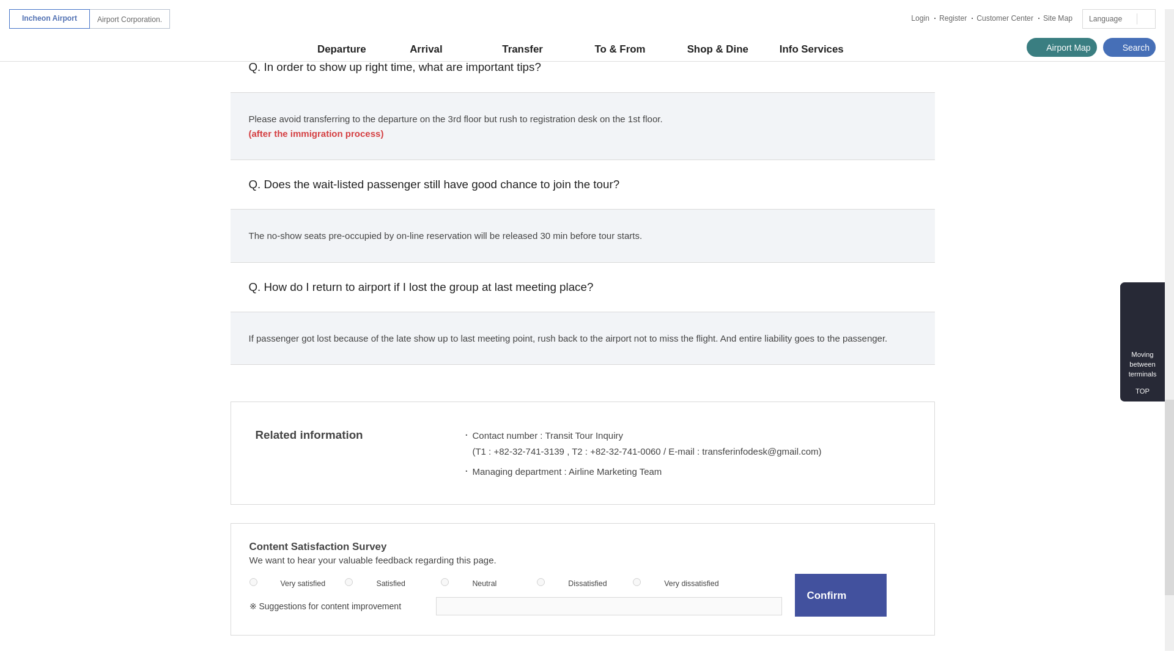 Image resolution: width=1174 pixels, height=660 pixels. What do you see at coordinates (253, 582) in the screenshot?
I see `1` at bounding box center [253, 582].